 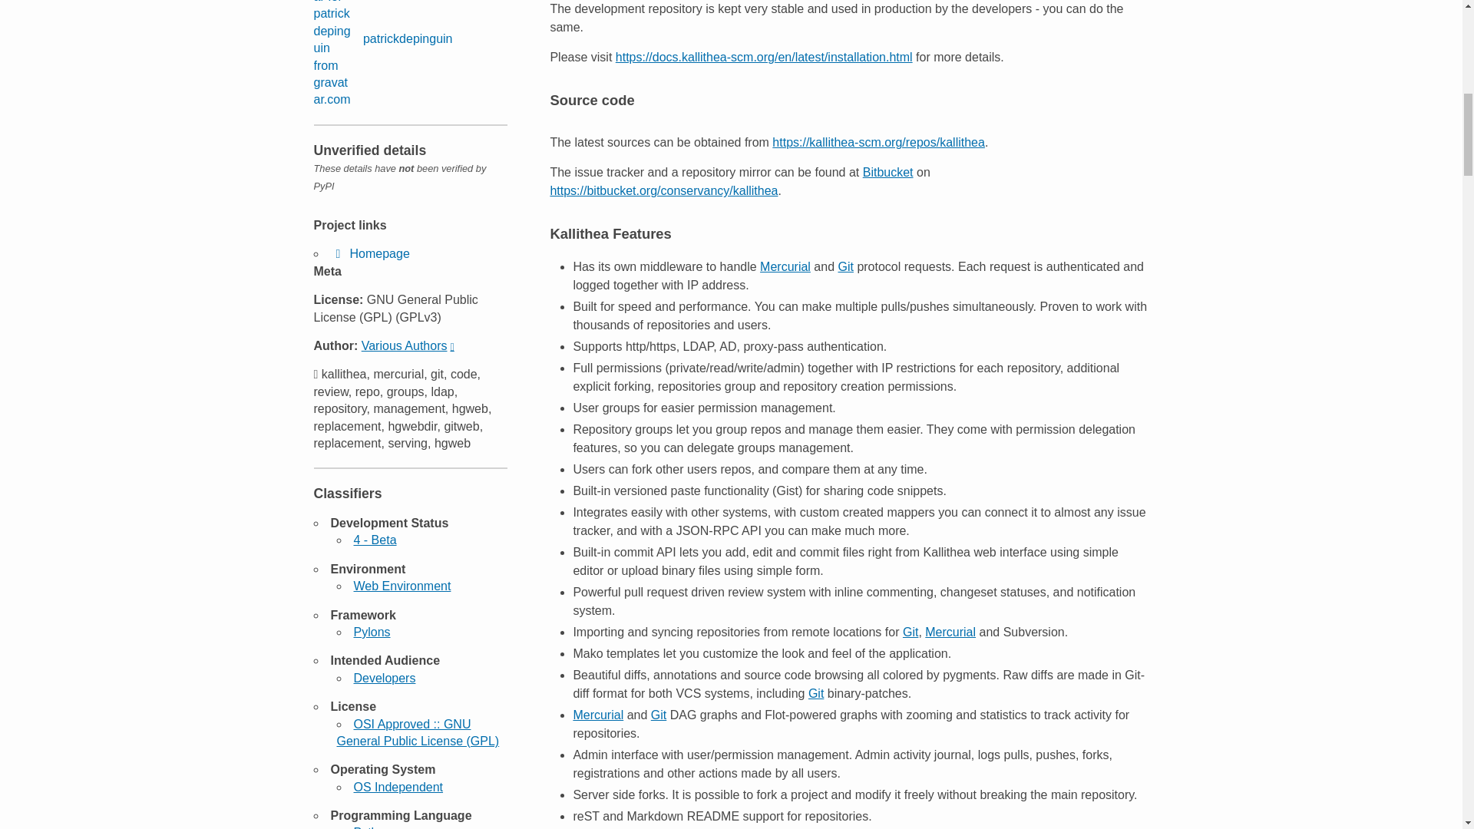 What do you see at coordinates (407, 345) in the screenshot?
I see `Various Authors` at bounding box center [407, 345].